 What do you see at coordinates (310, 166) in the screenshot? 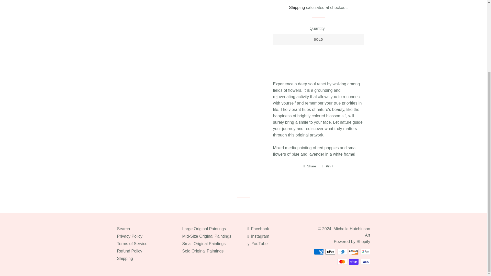
I see `Share on Facebook` at bounding box center [310, 166].